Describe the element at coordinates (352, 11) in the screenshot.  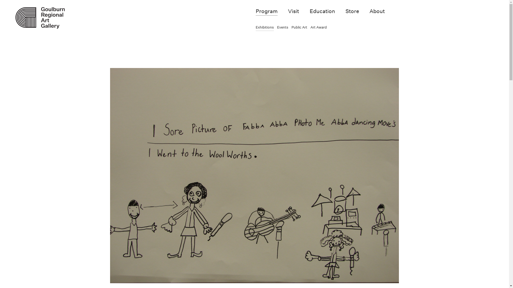
I see `Store` at that location.